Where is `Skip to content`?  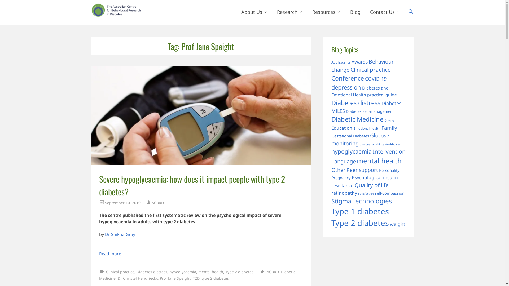 Skip to content is located at coordinates (241, 3).